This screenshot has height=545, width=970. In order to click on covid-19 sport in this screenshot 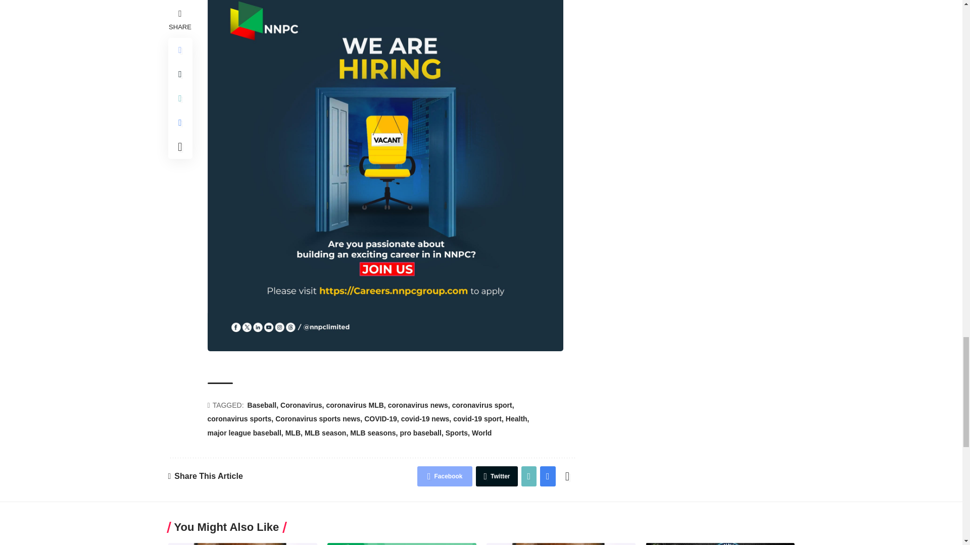, I will do `click(478, 419)`.